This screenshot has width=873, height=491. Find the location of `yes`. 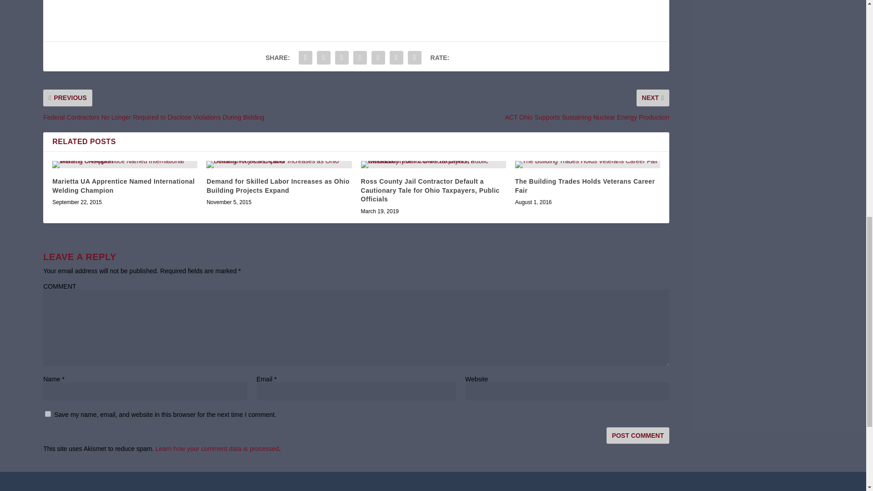

yes is located at coordinates (48, 414).